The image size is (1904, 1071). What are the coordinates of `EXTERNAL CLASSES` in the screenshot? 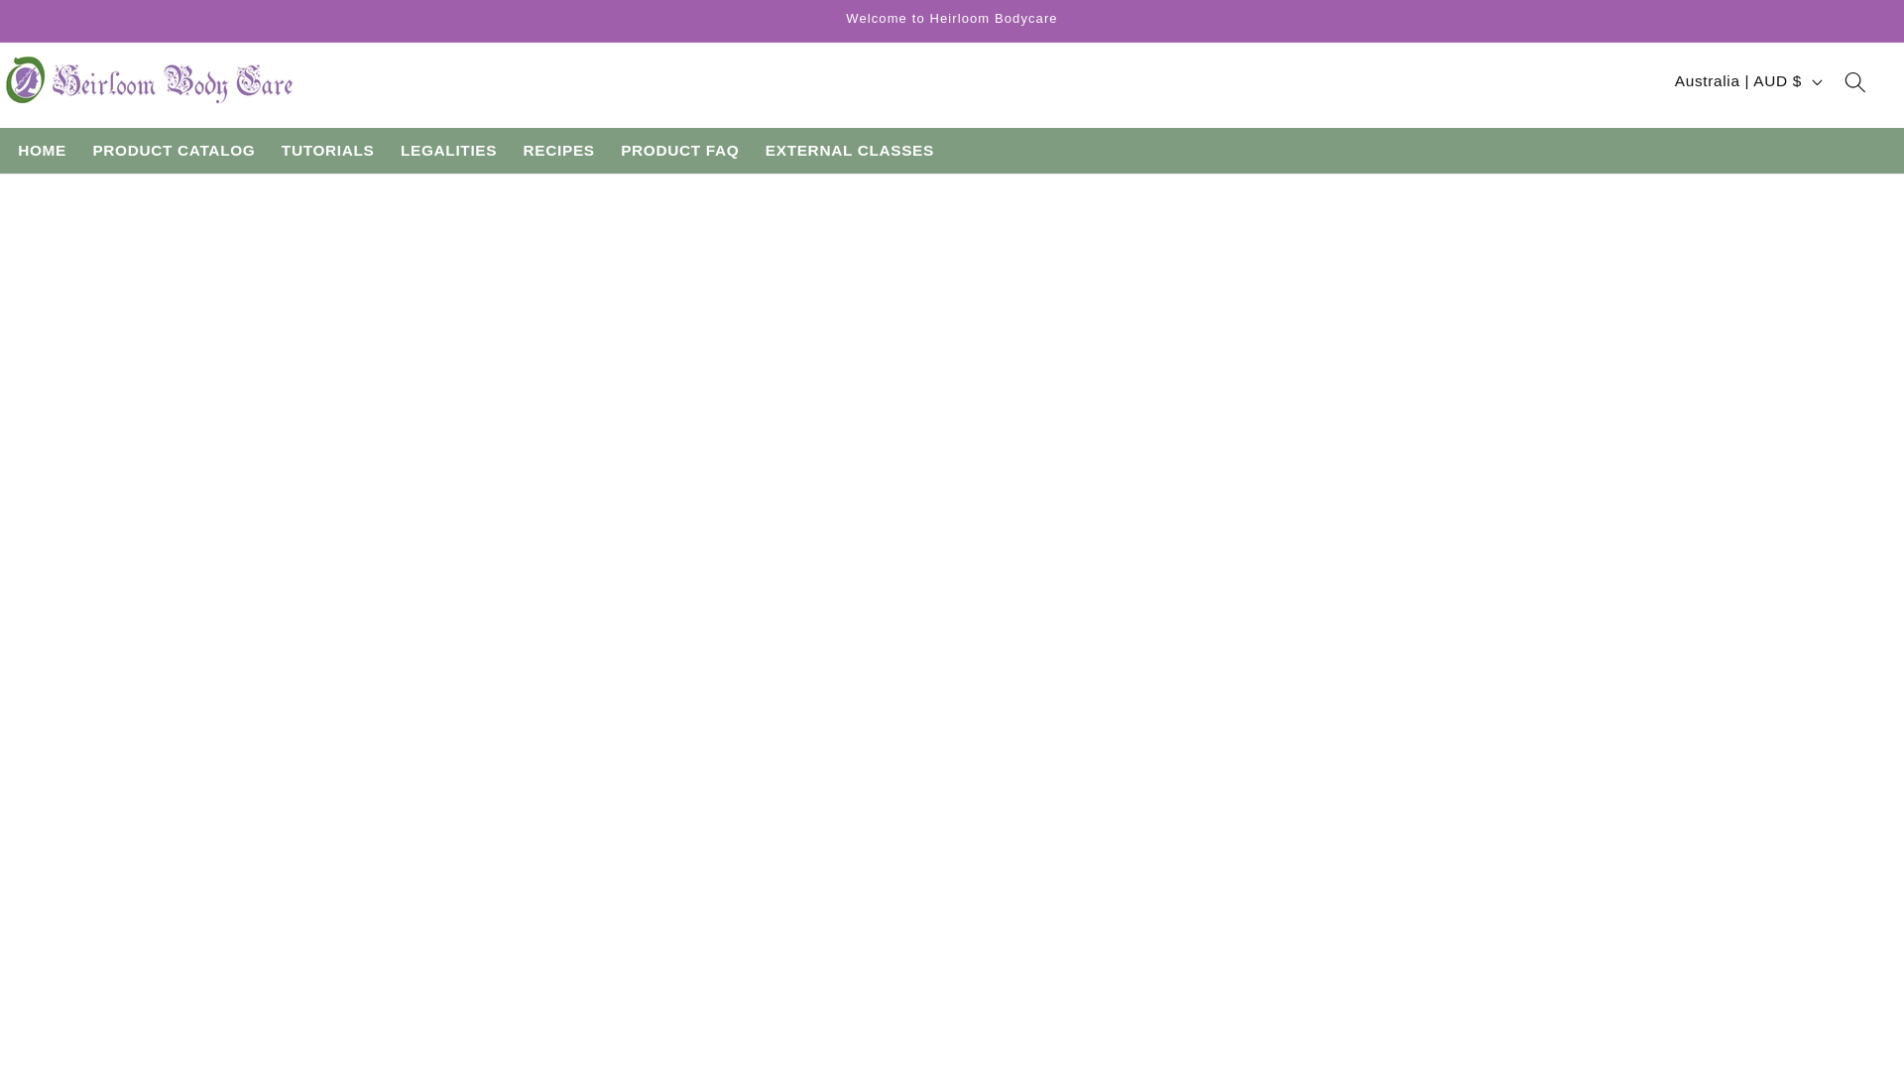 It's located at (850, 150).